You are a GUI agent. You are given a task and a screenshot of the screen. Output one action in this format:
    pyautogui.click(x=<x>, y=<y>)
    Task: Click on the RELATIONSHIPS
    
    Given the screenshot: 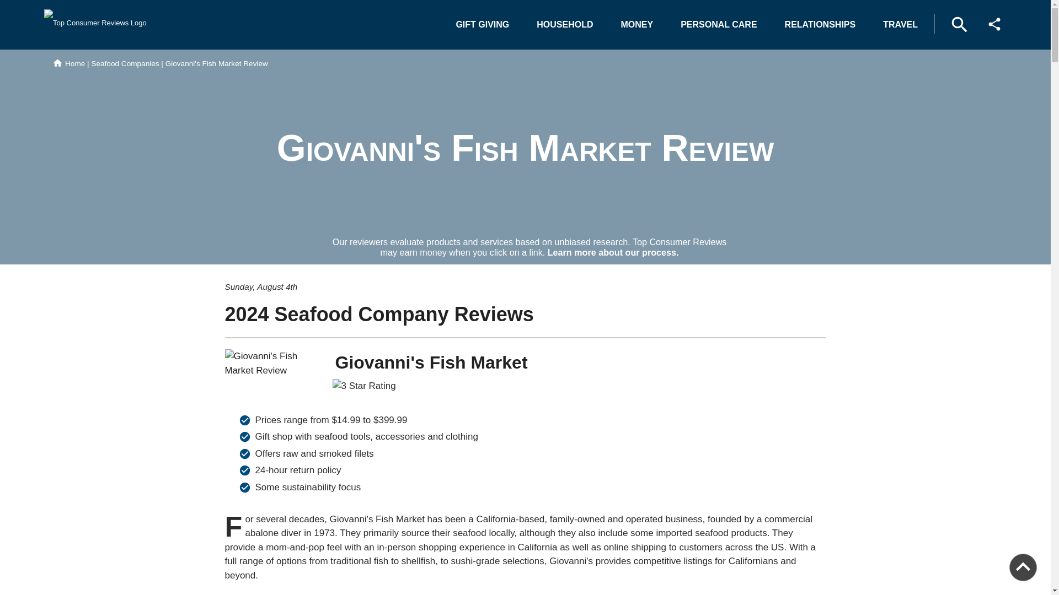 What is the action you would take?
    pyautogui.click(x=821, y=24)
    